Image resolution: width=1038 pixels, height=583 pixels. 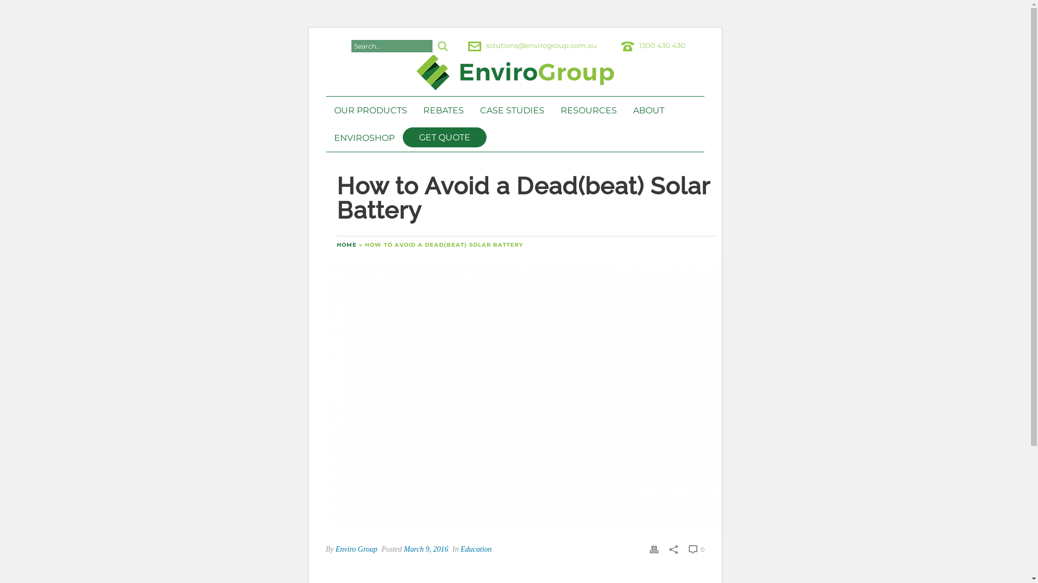 What do you see at coordinates (649, 110) in the screenshot?
I see `ABOUT` at bounding box center [649, 110].